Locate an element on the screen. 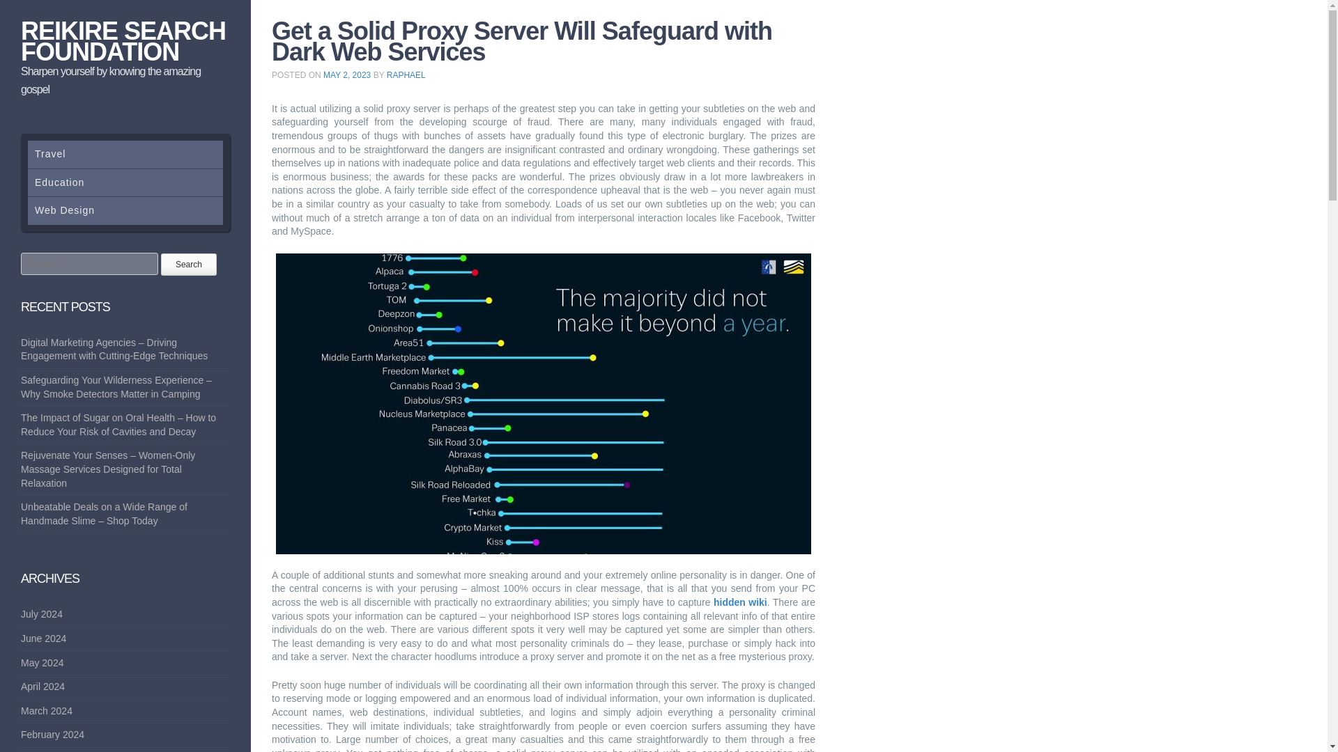  April 2024 is located at coordinates (43, 687).